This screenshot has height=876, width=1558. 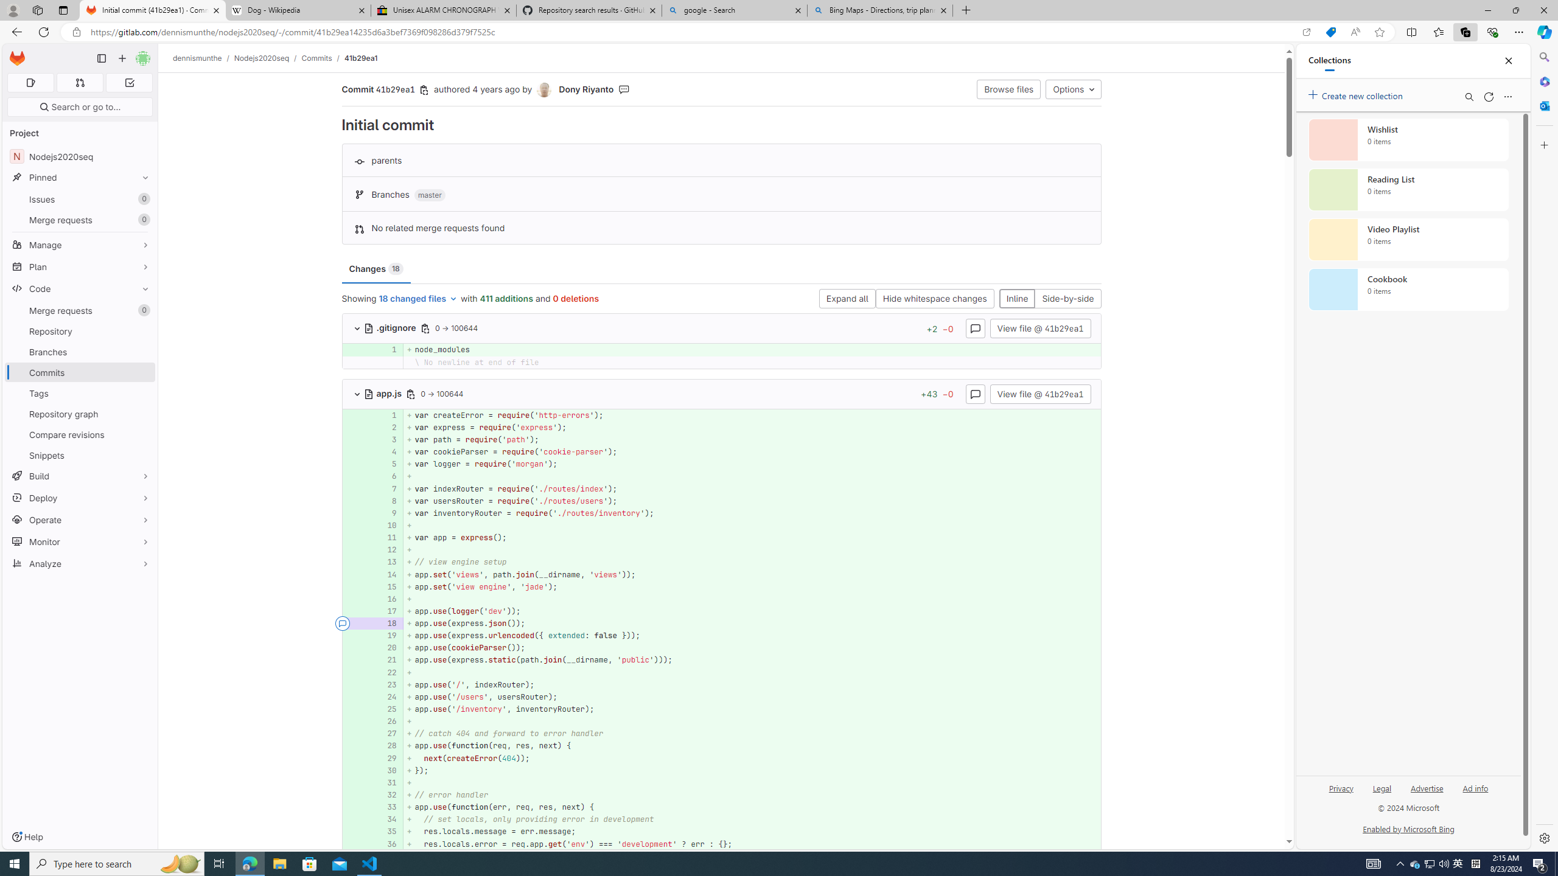 I want to click on 24, so click(x=388, y=697).